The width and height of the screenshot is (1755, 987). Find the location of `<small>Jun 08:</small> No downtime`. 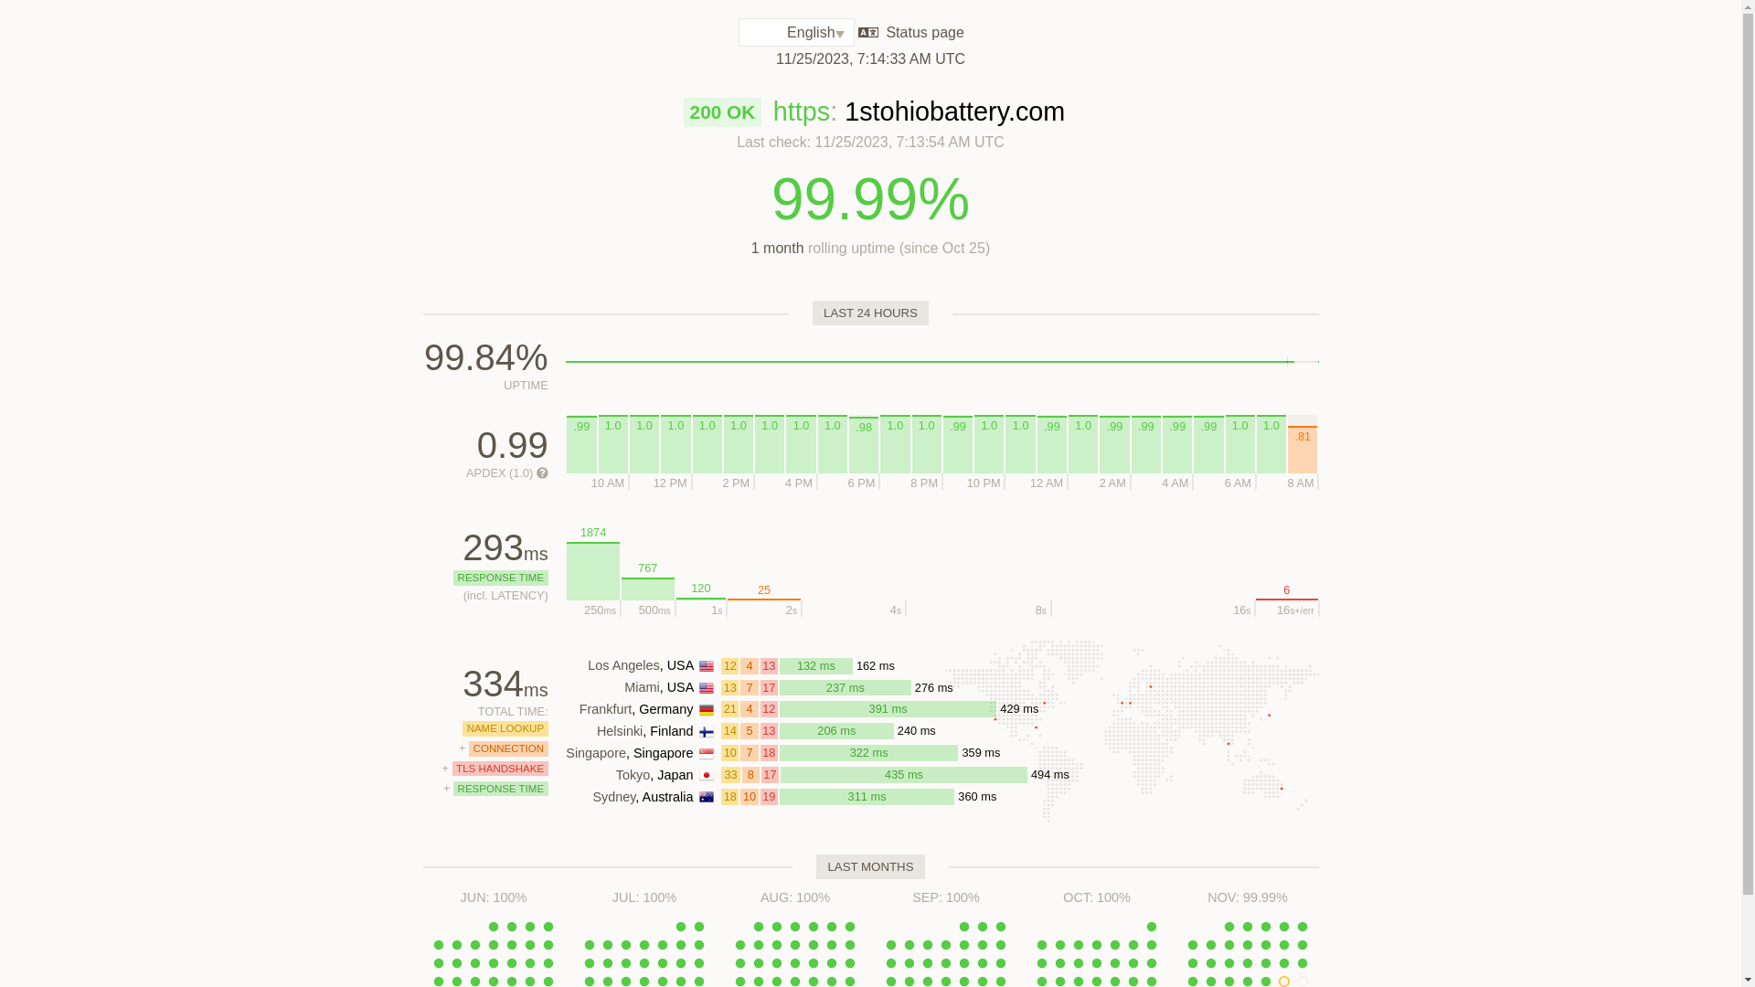

<small>Jun 08:</small> No downtime is located at coordinates (494, 945).